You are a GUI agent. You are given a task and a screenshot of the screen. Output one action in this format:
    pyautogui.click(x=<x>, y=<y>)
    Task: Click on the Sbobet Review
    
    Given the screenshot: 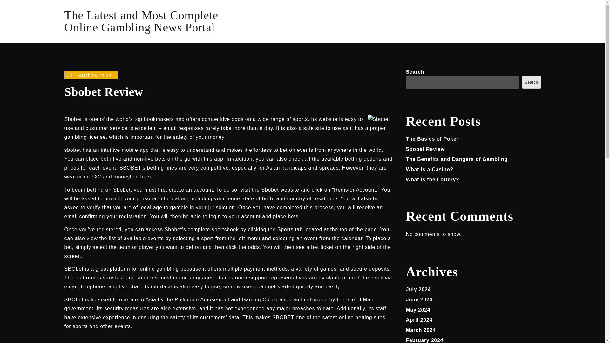 What is the action you would take?
    pyautogui.click(x=426, y=149)
    